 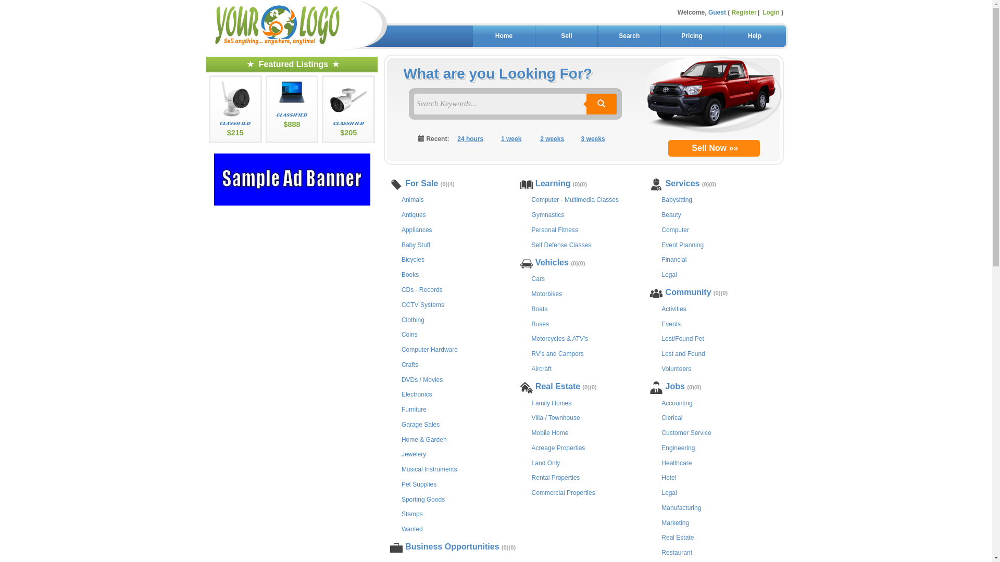 What do you see at coordinates (423, 304) in the screenshot?
I see `CCTV Systems` at bounding box center [423, 304].